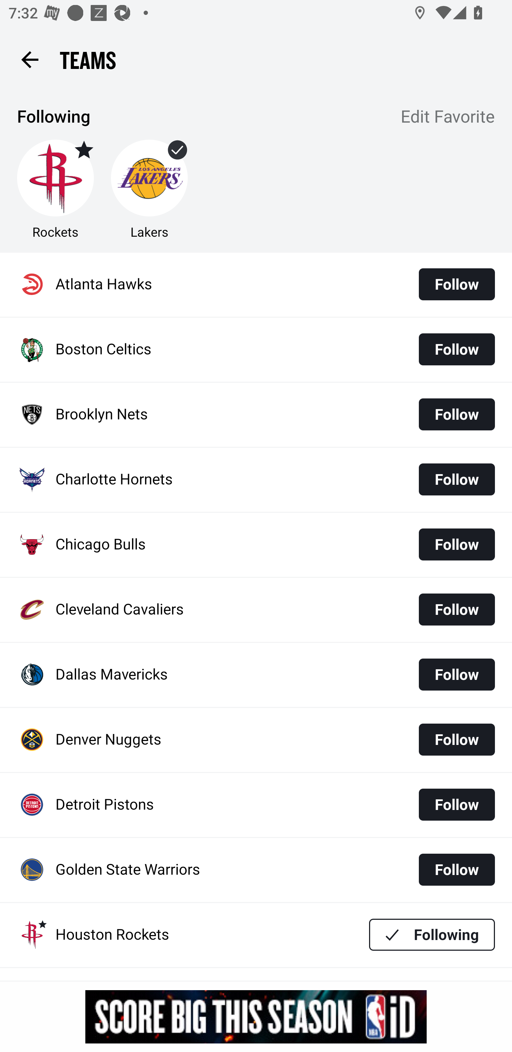 This screenshot has height=1052, width=512. What do you see at coordinates (30, 59) in the screenshot?
I see `Back button` at bounding box center [30, 59].